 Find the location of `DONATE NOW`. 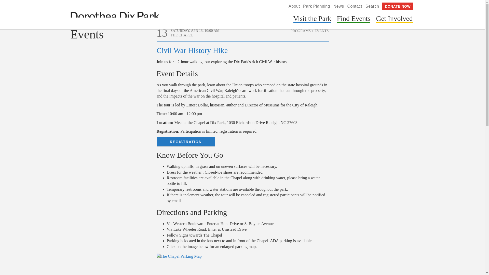

DONATE NOW is located at coordinates (398, 6).